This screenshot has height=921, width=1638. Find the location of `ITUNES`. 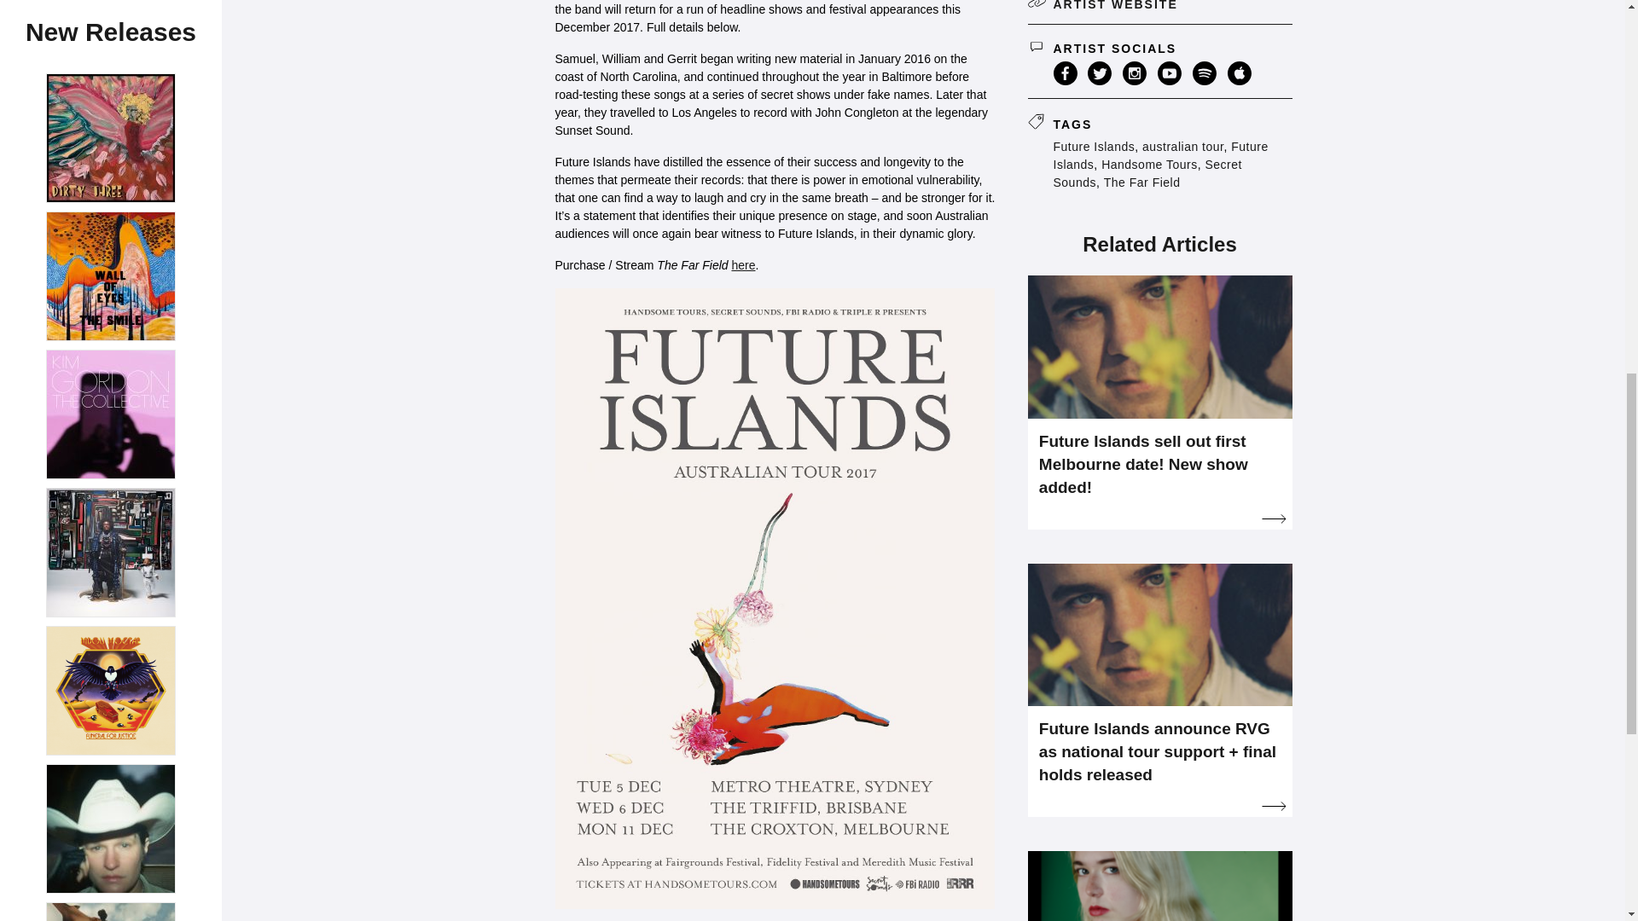

ITUNES is located at coordinates (1239, 73).